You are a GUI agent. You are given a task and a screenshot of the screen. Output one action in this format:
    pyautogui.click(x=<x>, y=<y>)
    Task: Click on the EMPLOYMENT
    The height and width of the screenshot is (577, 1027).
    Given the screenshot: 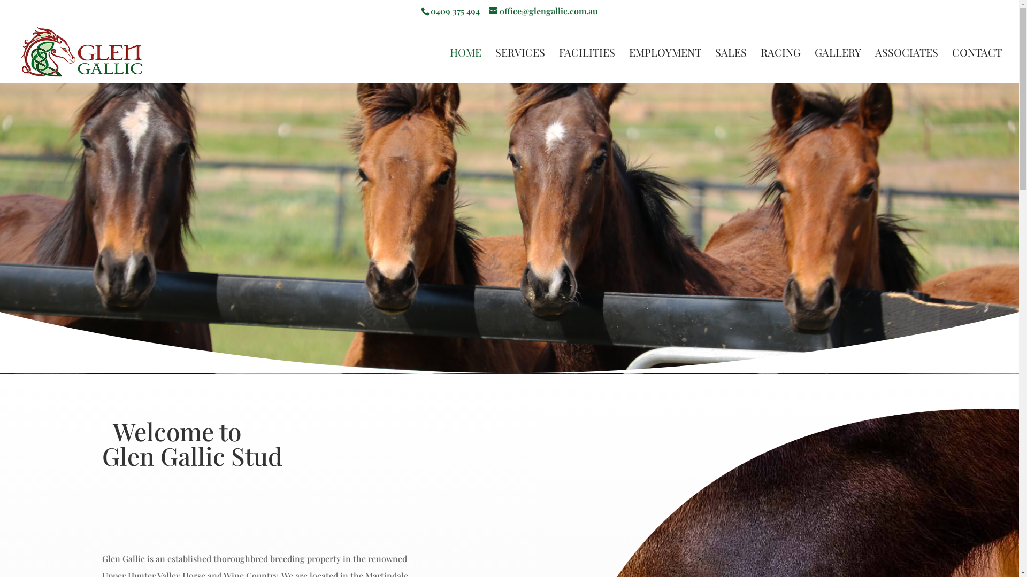 What is the action you would take?
    pyautogui.click(x=665, y=66)
    